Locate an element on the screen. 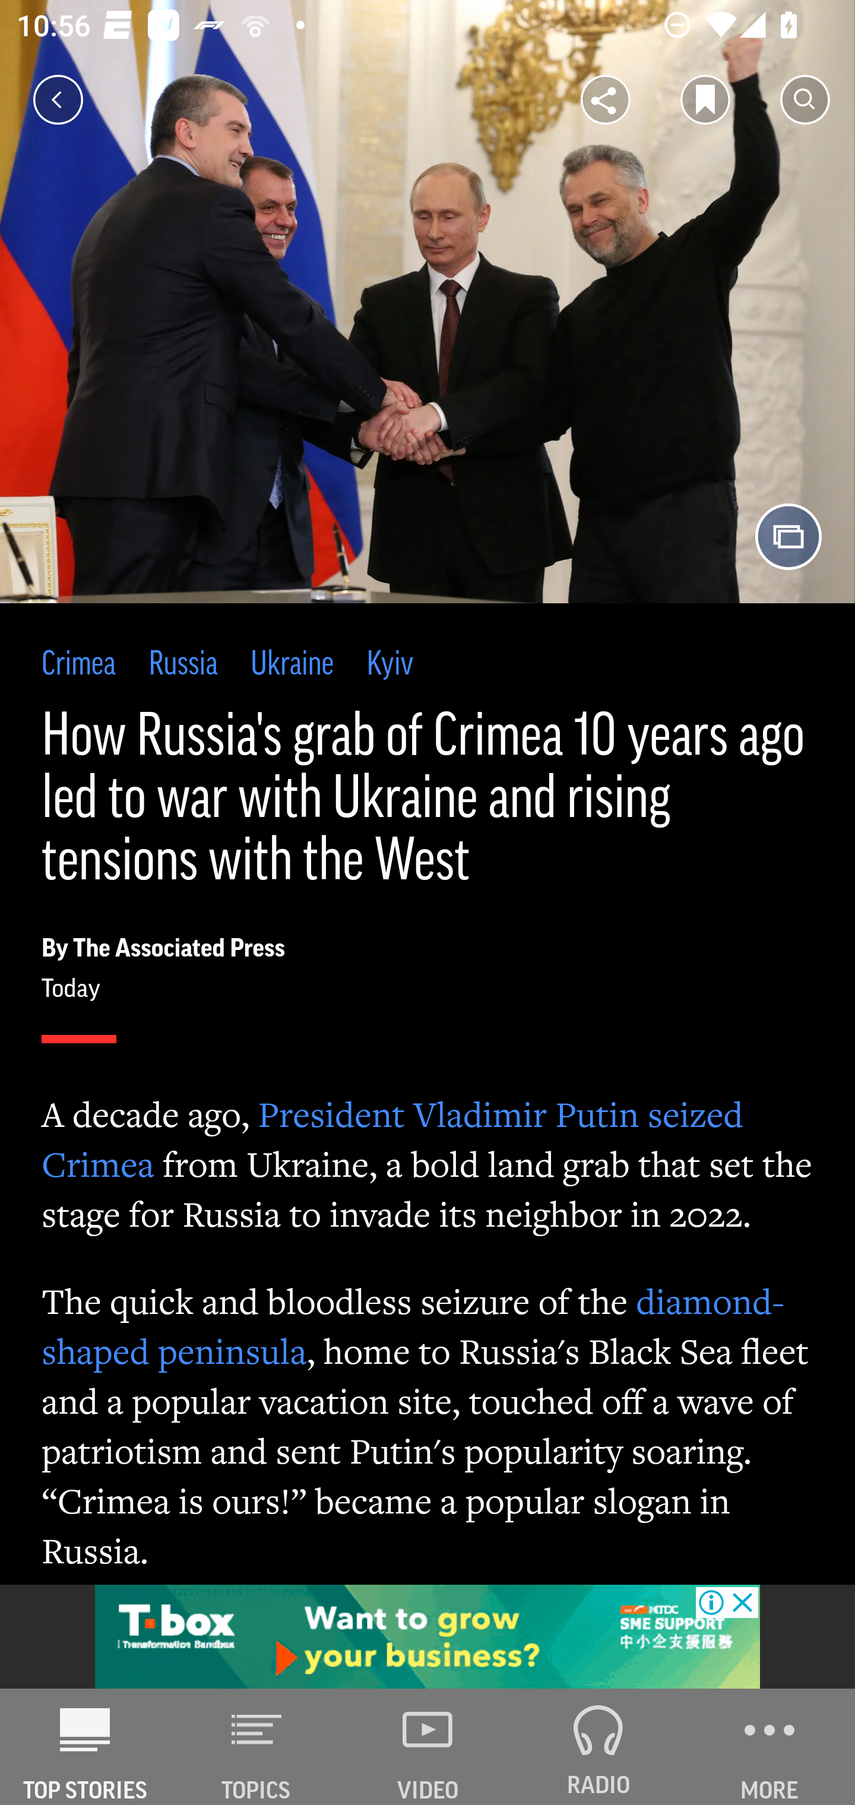  TOPICS is located at coordinates (256, 1747).